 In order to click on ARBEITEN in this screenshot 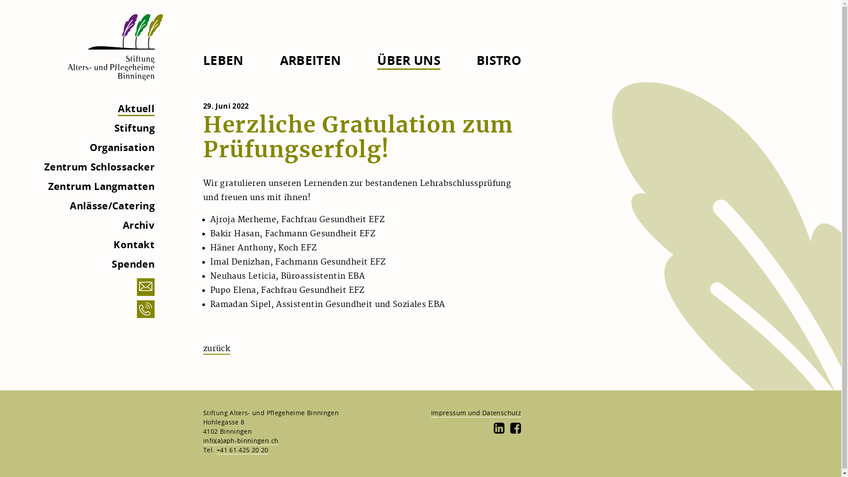, I will do `click(311, 60)`.